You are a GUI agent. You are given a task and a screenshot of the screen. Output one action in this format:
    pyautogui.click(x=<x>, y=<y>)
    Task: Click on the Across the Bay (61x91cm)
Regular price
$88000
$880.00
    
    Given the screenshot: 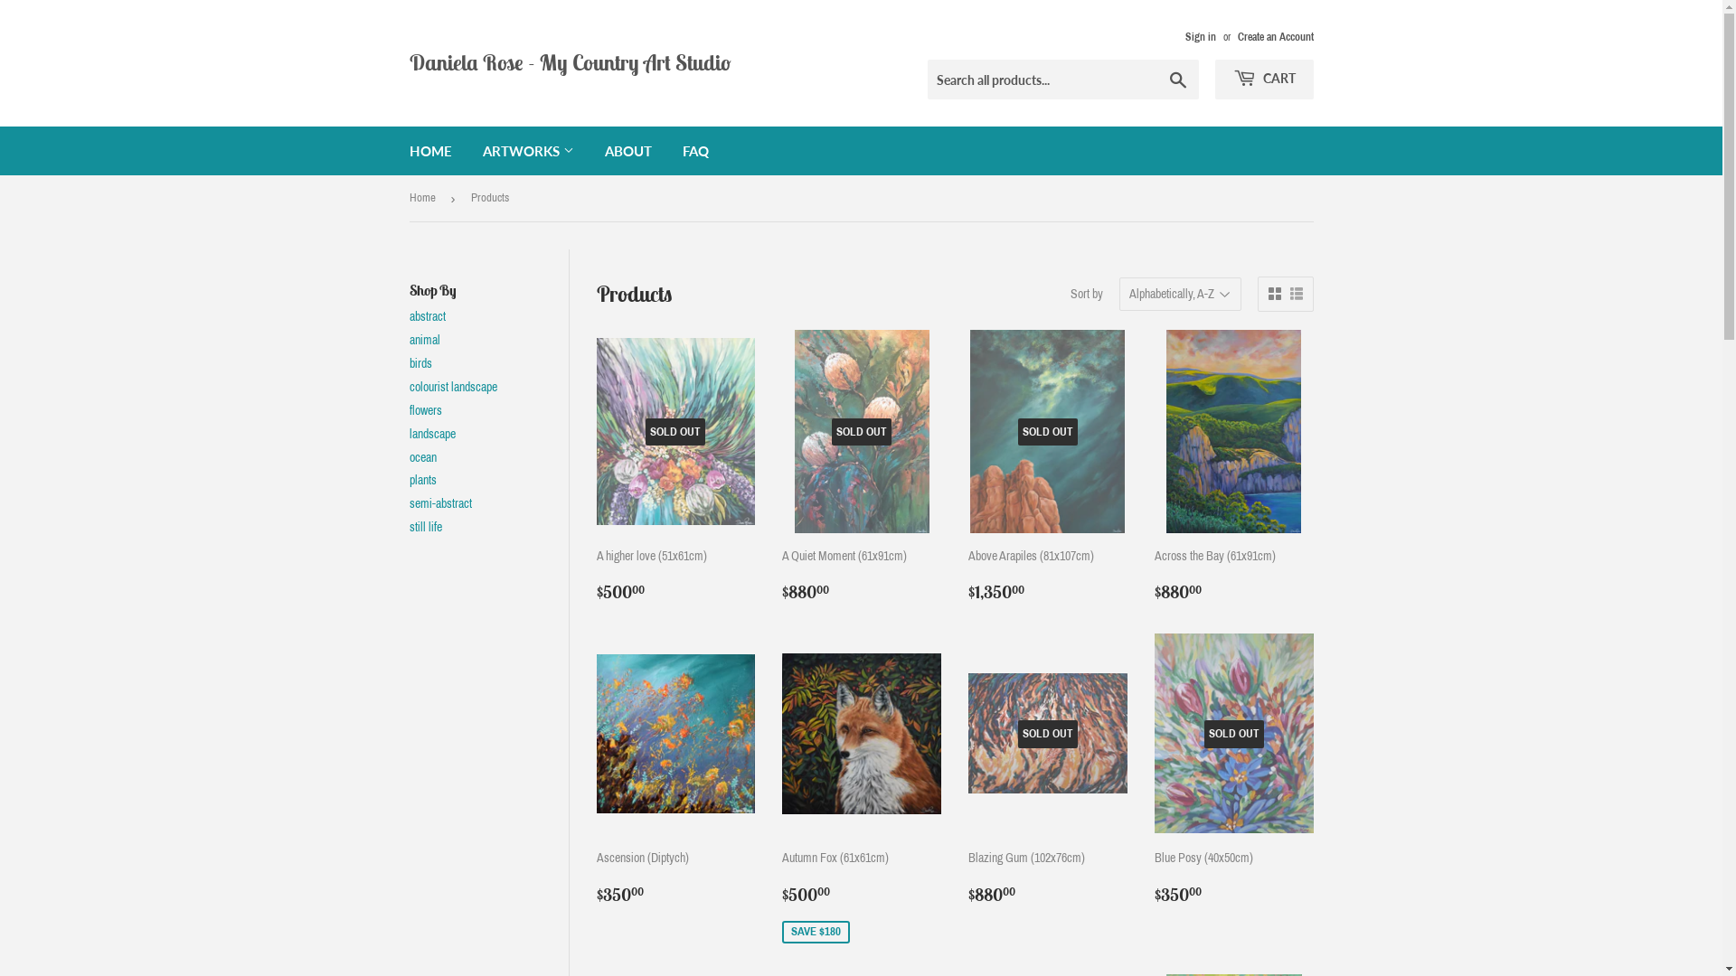 What is the action you would take?
    pyautogui.click(x=1234, y=467)
    